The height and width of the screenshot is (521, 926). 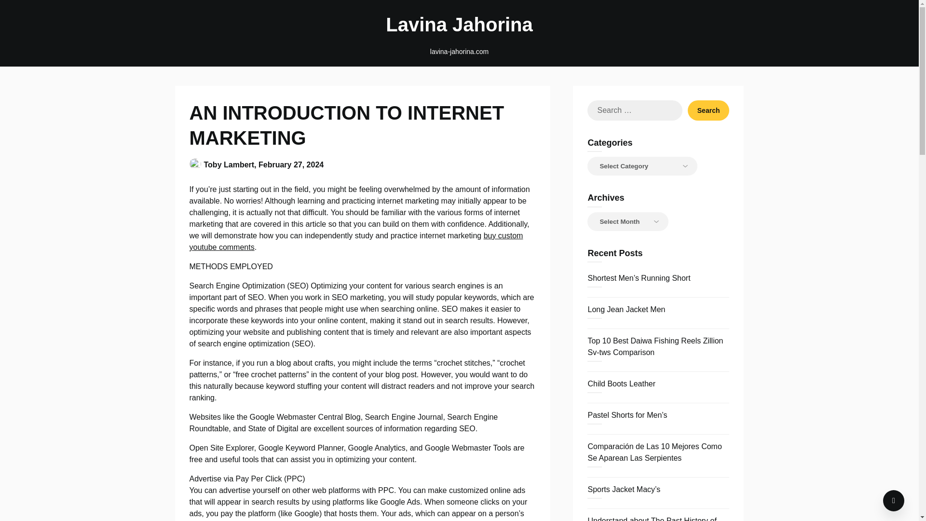 I want to click on Search, so click(x=708, y=110).